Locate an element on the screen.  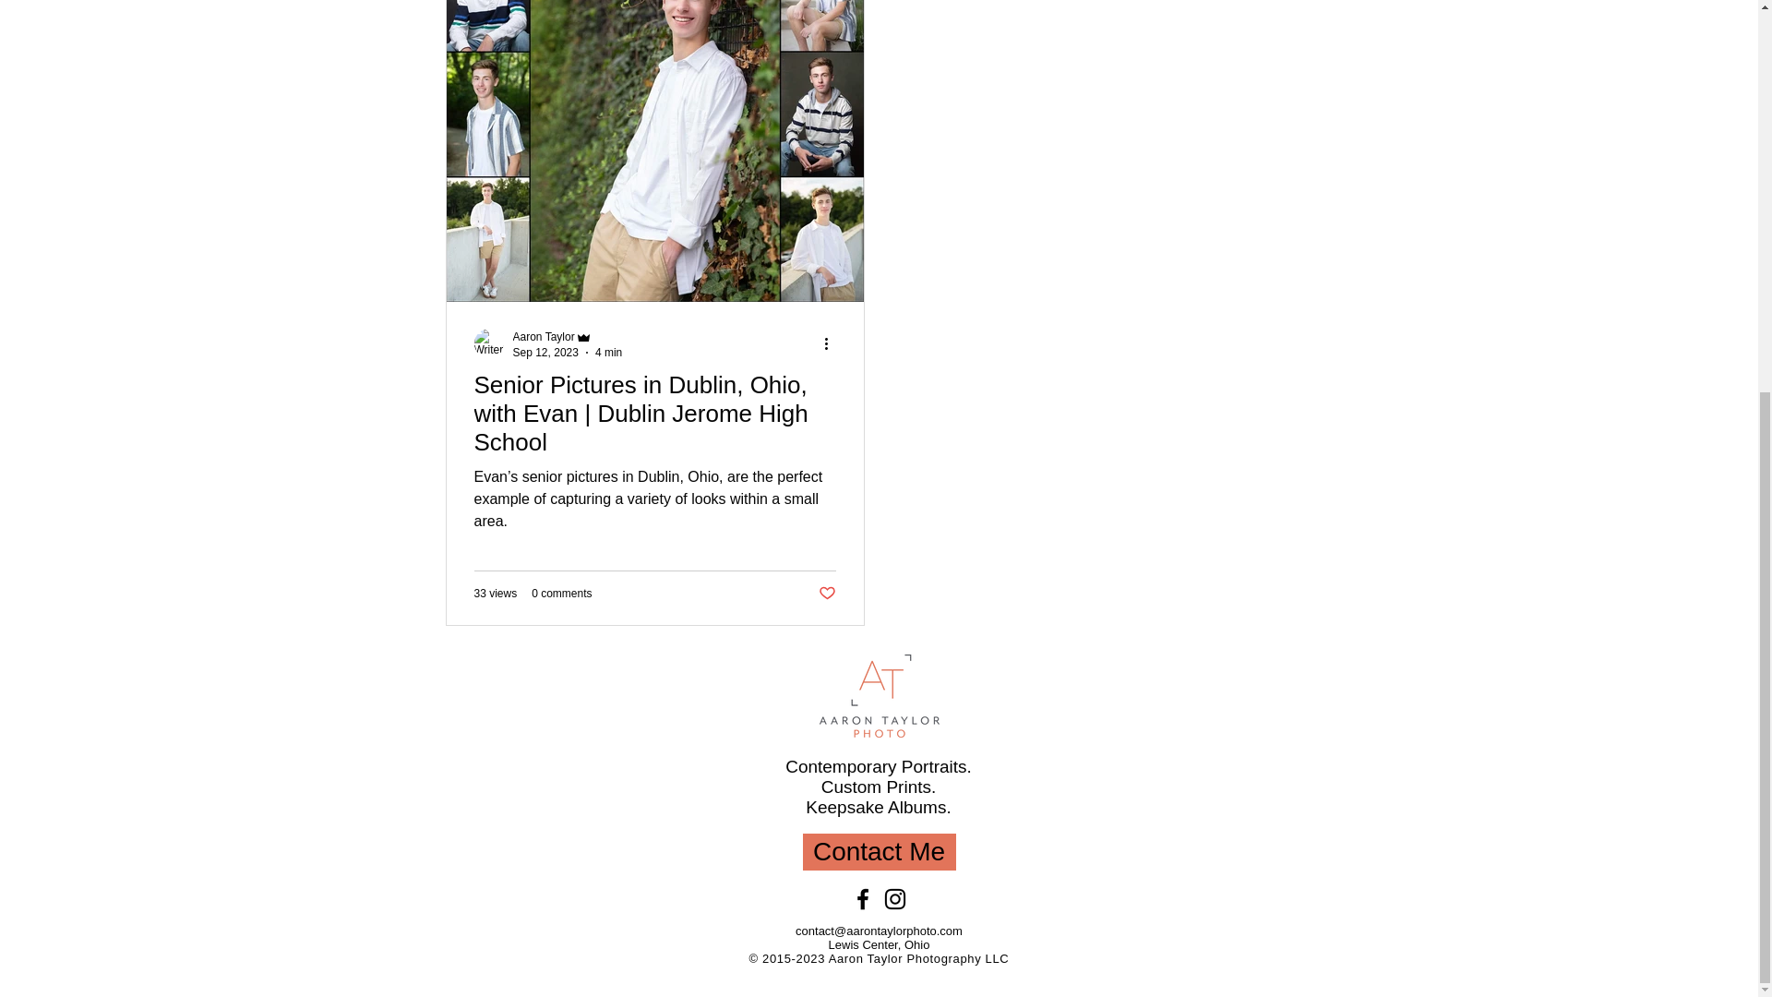
0 comments is located at coordinates (561, 594).